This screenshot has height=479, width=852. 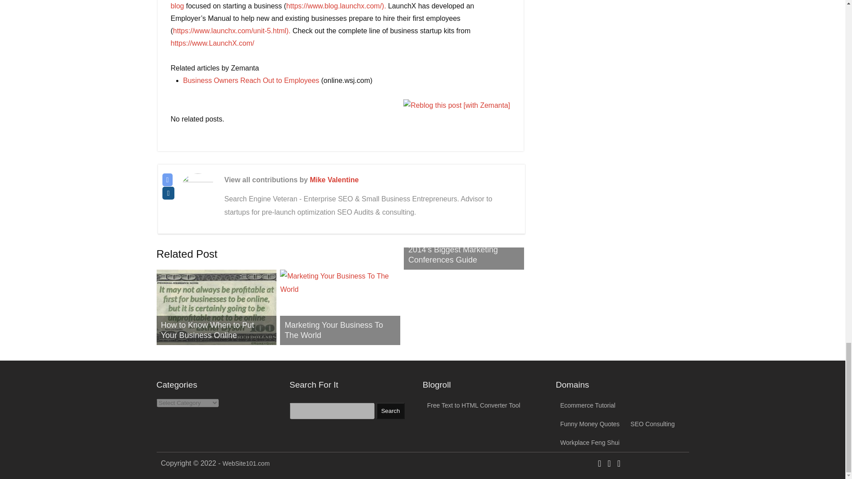 I want to click on Search, so click(x=390, y=411).